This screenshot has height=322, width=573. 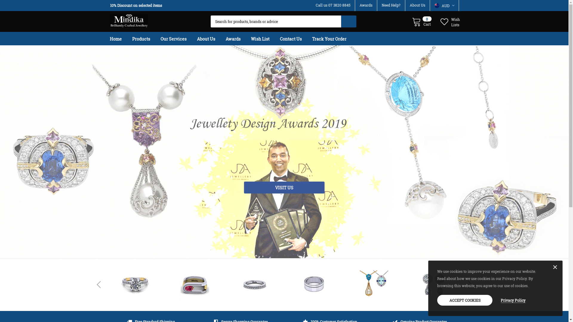 I want to click on Track Your Order, so click(x=334, y=39).